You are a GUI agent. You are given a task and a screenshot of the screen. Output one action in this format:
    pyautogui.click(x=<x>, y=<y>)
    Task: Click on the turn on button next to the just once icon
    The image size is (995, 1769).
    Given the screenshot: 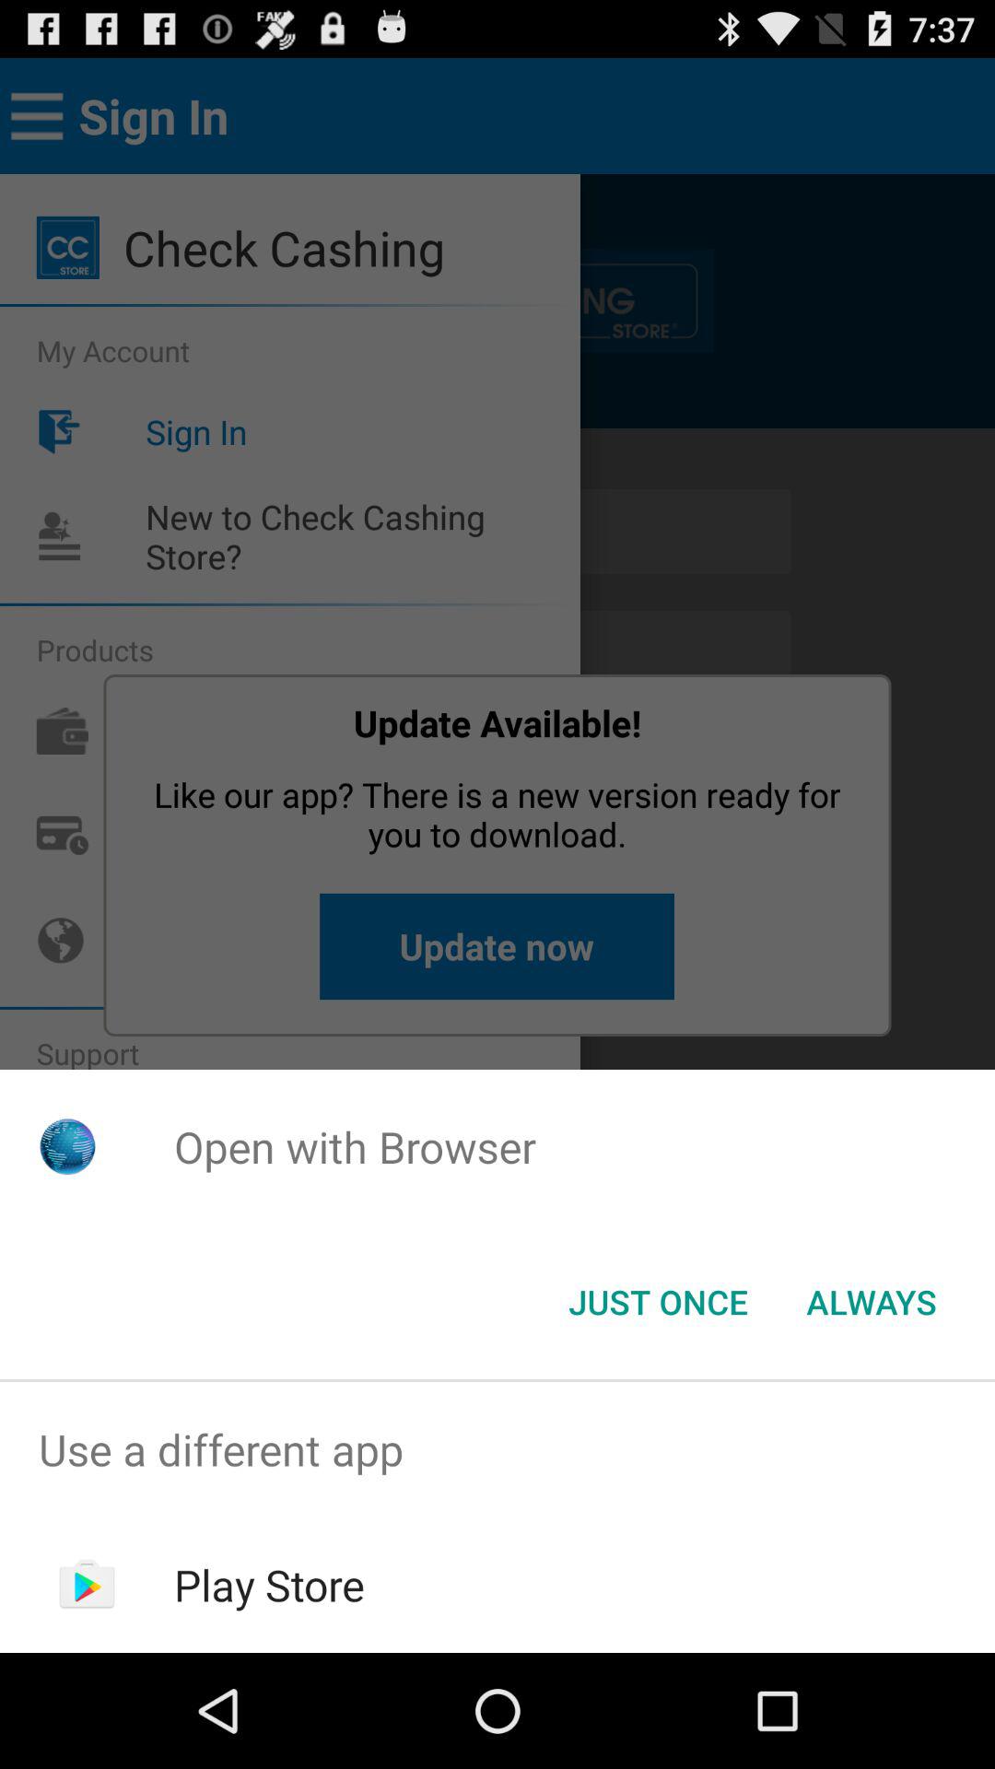 What is the action you would take?
    pyautogui.click(x=872, y=1302)
    